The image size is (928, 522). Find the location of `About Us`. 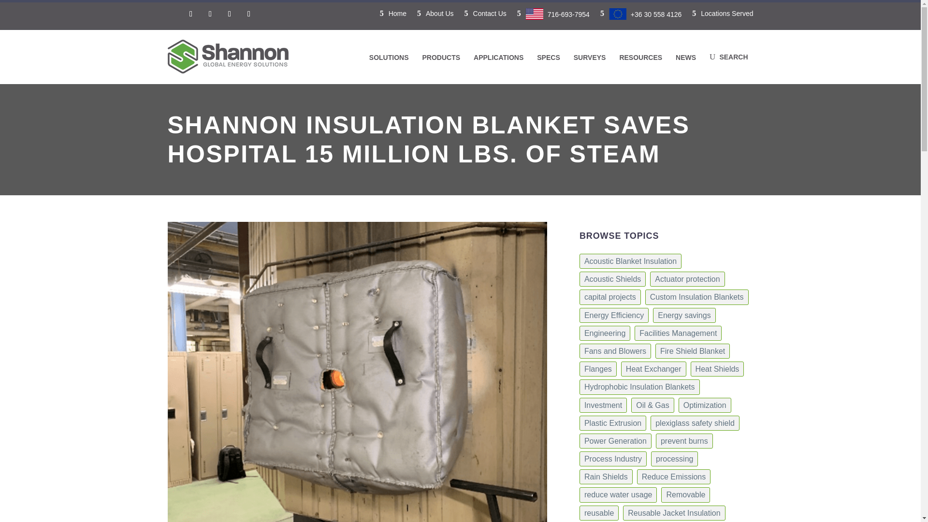

About Us is located at coordinates (435, 18).